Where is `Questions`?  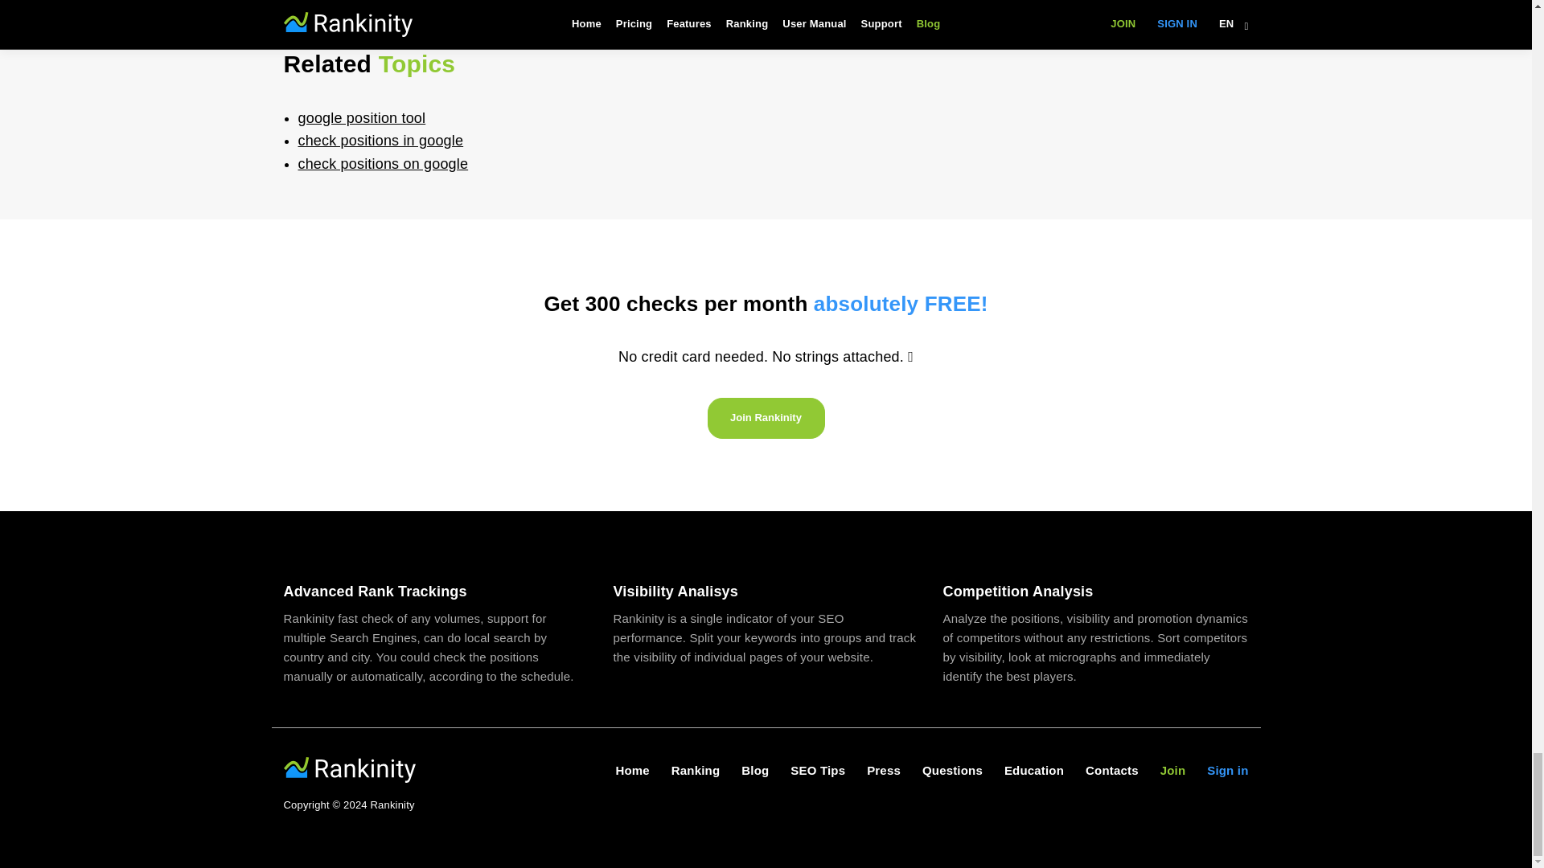 Questions is located at coordinates (952, 770).